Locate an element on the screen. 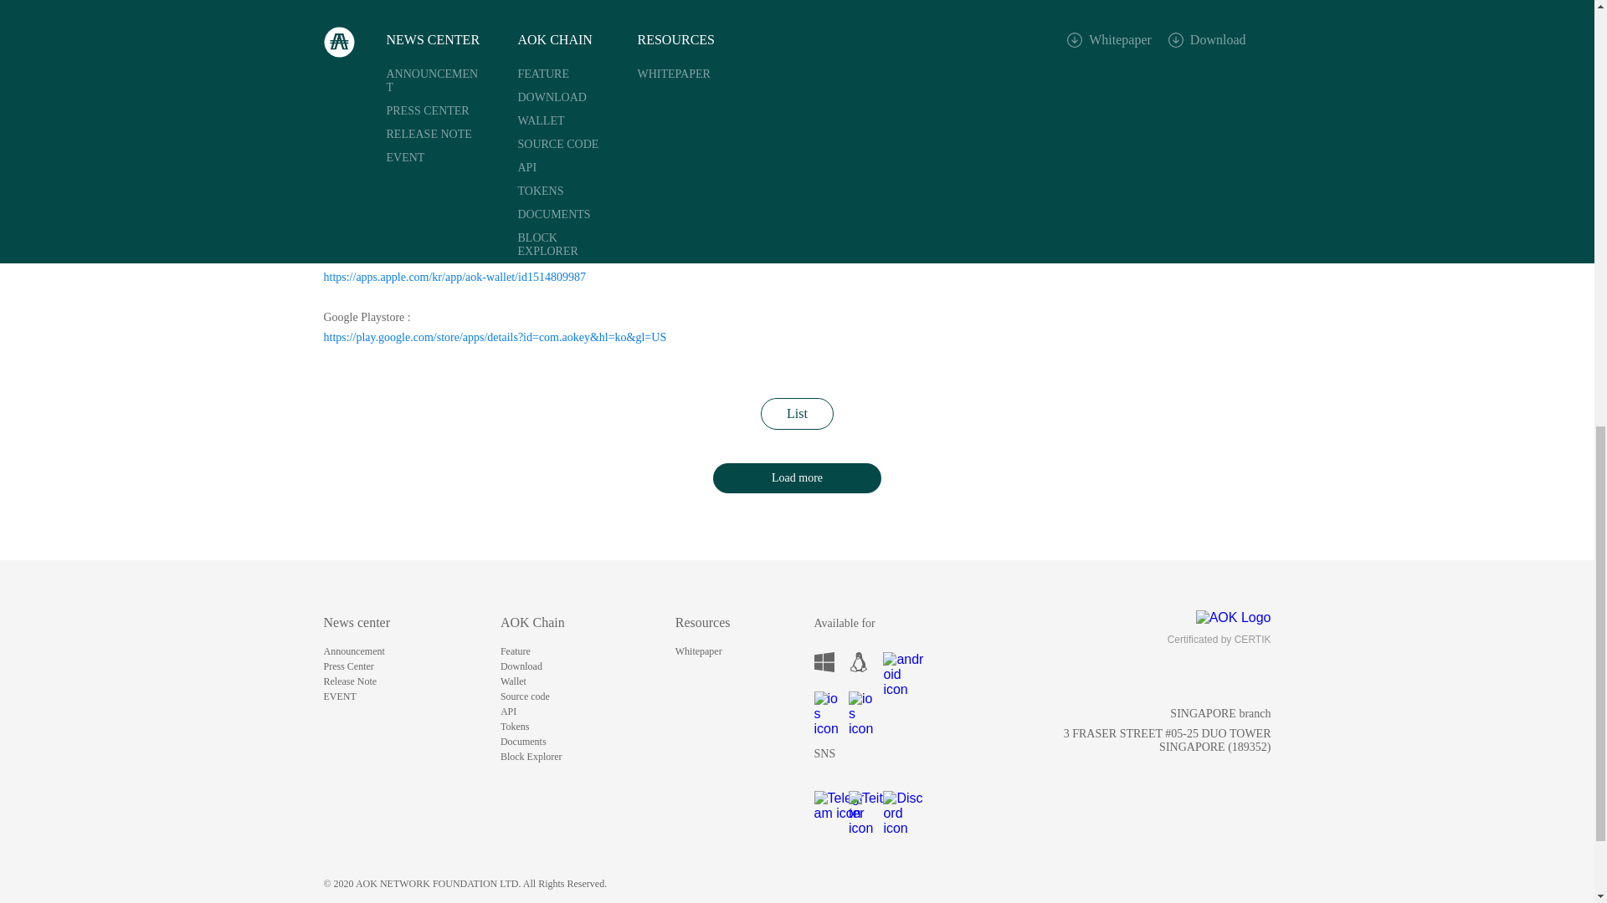 The width and height of the screenshot is (1607, 903). new window is located at coordinates (859, 661).